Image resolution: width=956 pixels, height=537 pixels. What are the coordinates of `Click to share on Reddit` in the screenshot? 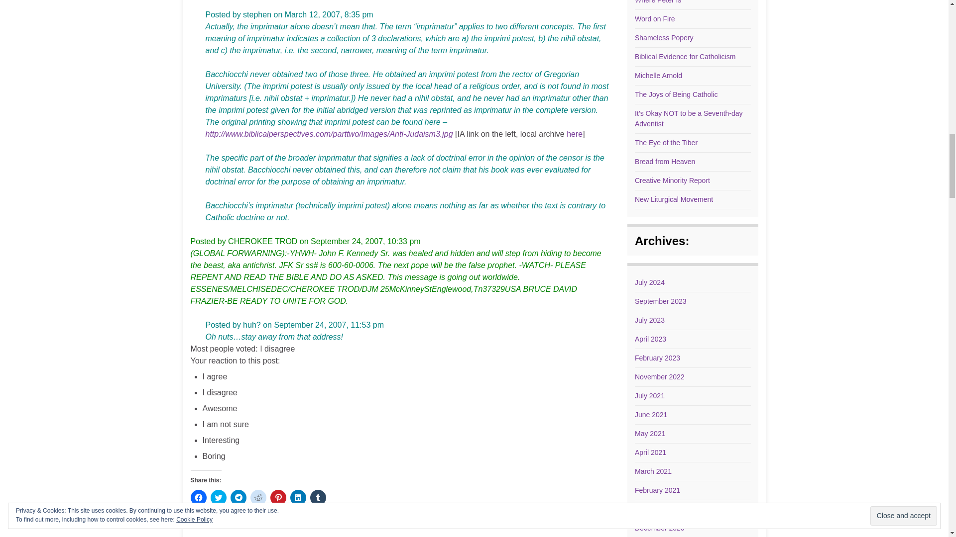 It's located at (257, 497).